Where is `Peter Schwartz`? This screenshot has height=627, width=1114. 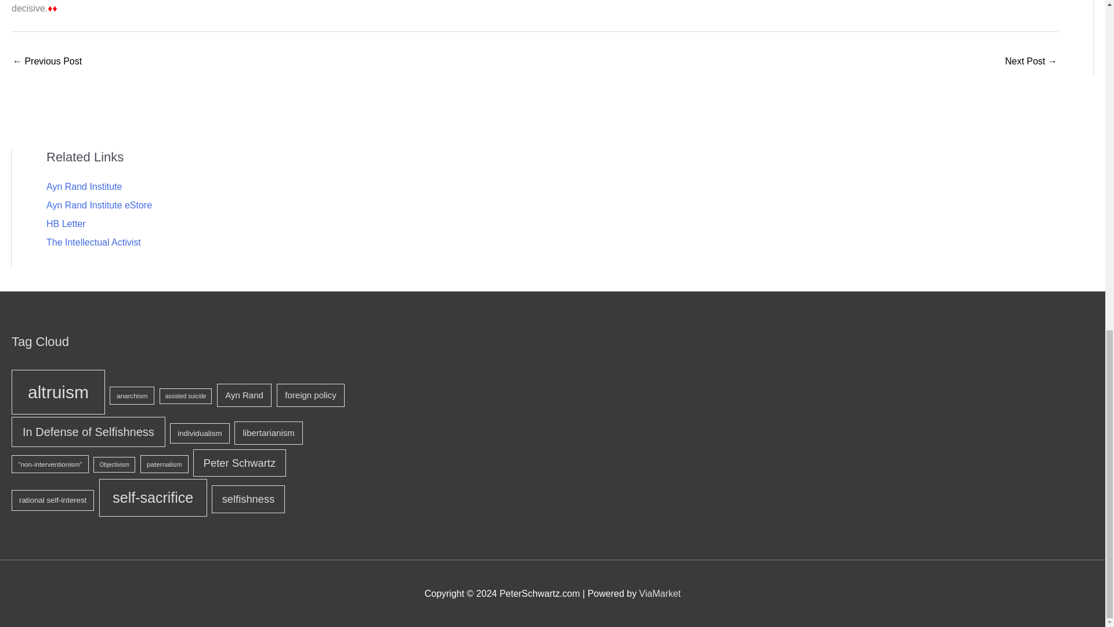 Peter Schwartz is located at coordinates (239, 463).